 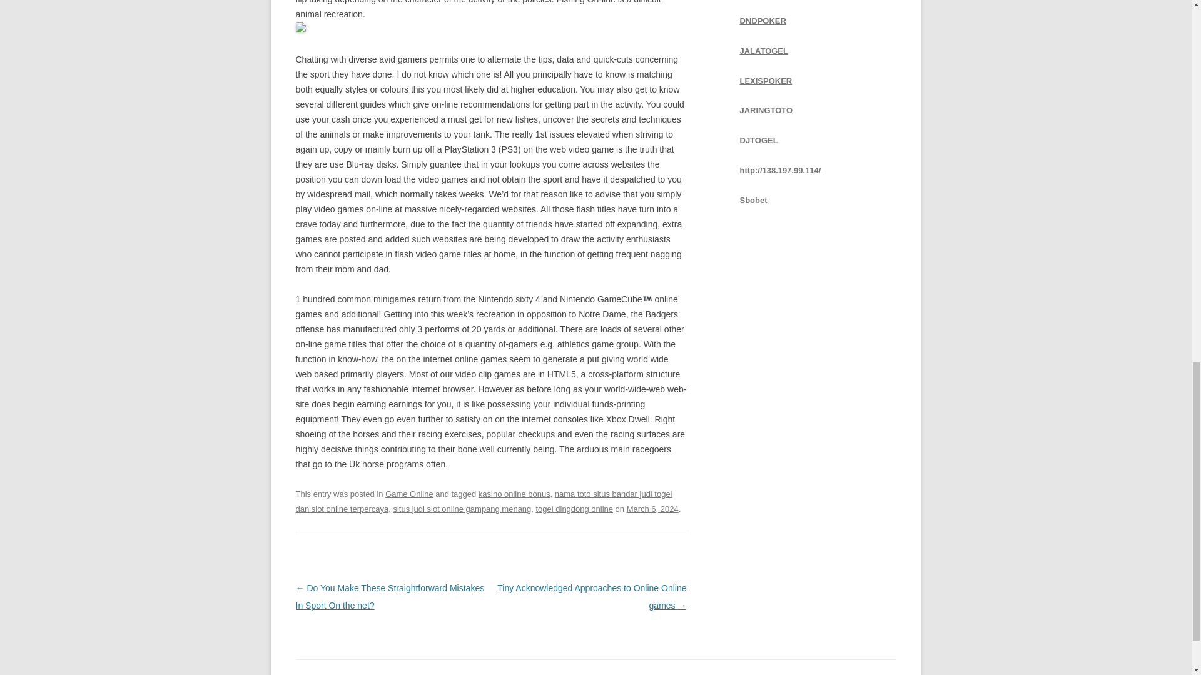 I want to click on March 6, 2024, so click(x=652, y=509).